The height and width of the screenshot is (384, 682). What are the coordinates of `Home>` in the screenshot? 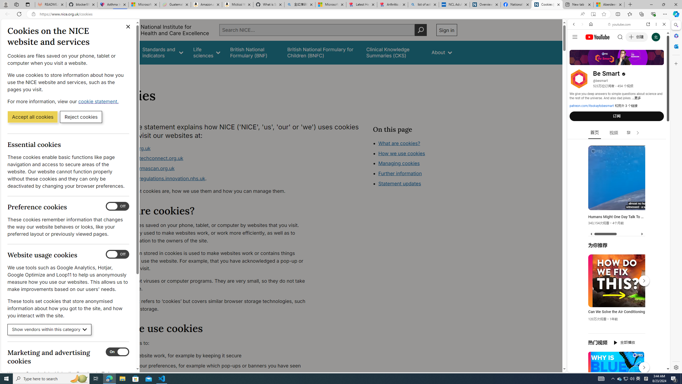 It's located at (116, 71).